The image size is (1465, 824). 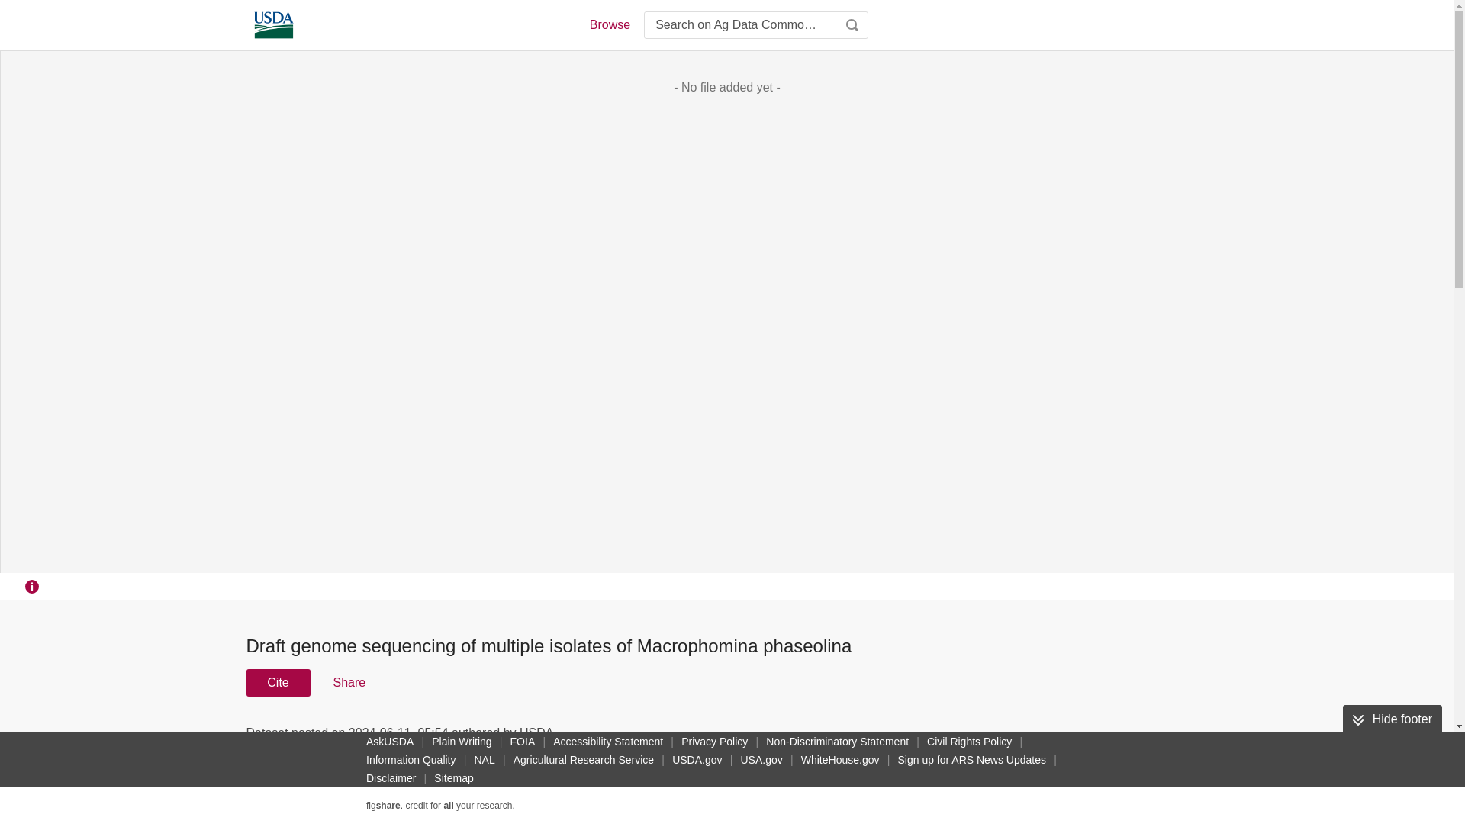 What do you see at coordinates (983, 737) in the screenshot?
I see `USAGE METRICS` at bounding box center [983, 737].